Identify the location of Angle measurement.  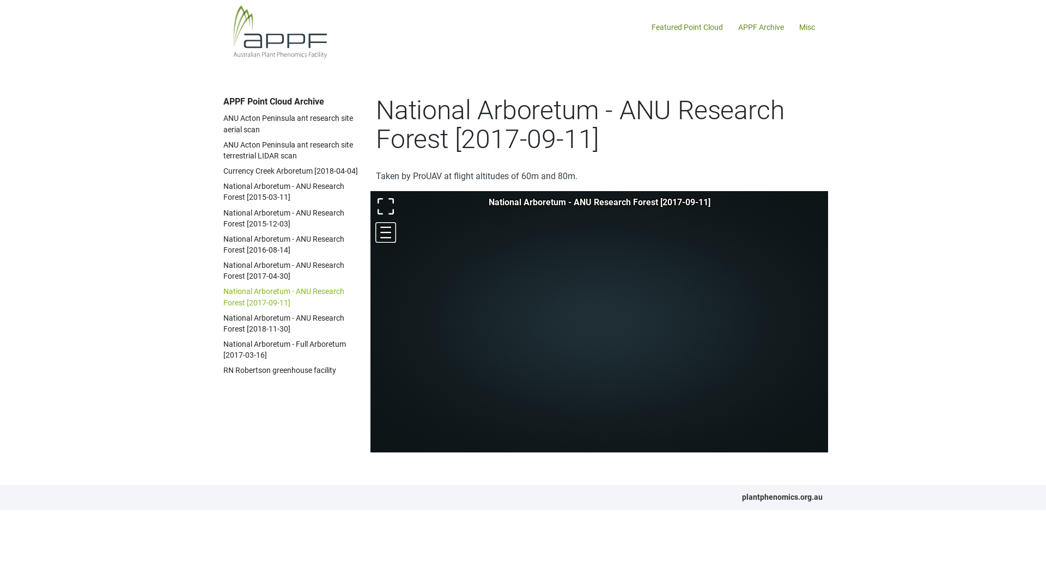
(396, 278).